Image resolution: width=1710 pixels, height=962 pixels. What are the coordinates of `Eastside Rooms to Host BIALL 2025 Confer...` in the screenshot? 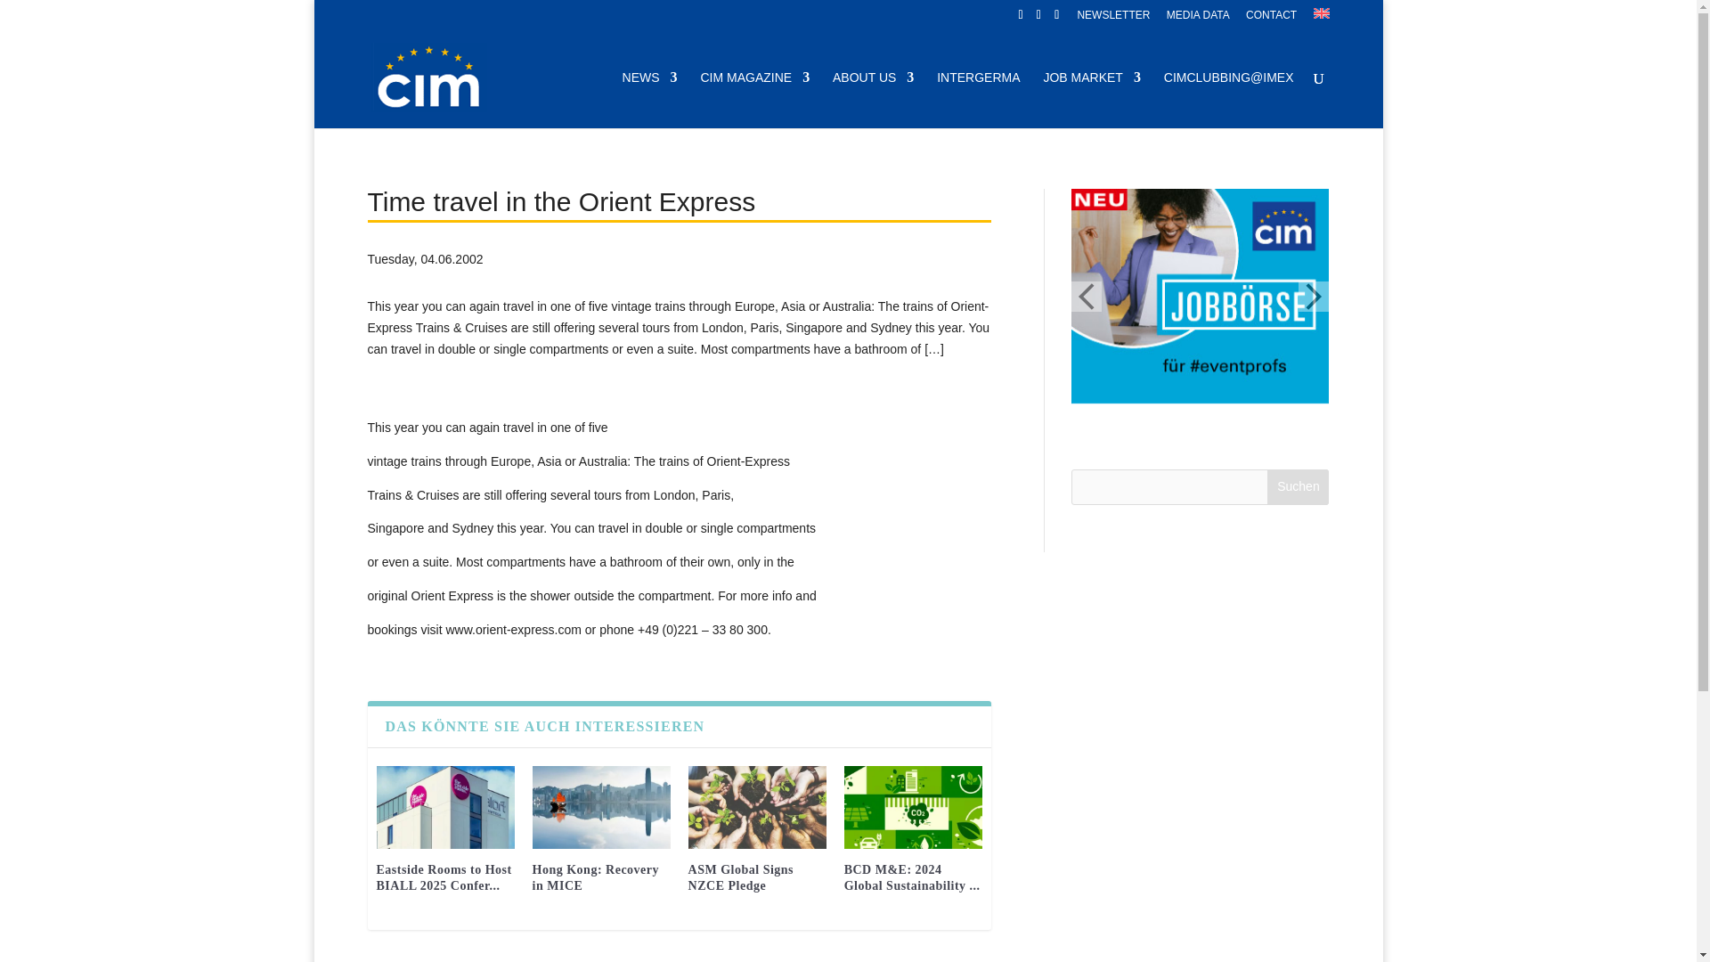 It's located at (444, 877).